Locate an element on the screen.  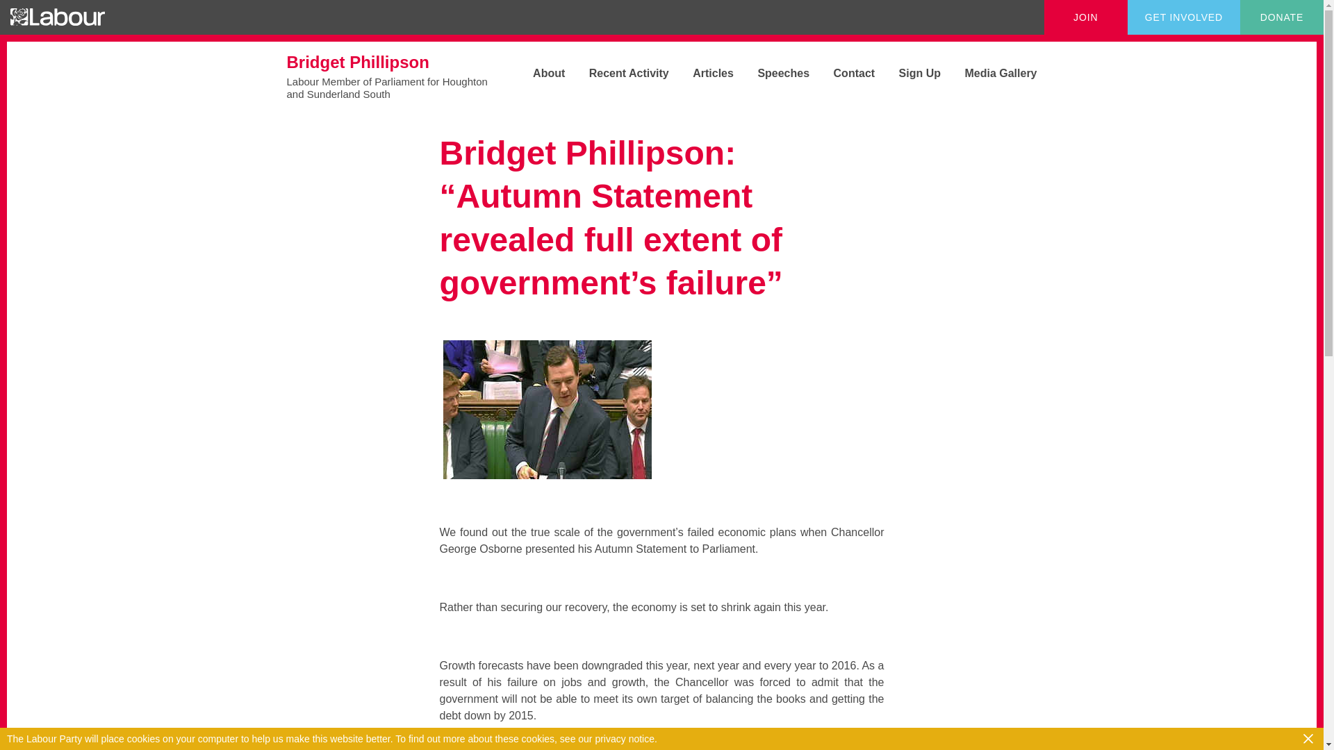
Recent Activity is located at coordinates (618, 74).